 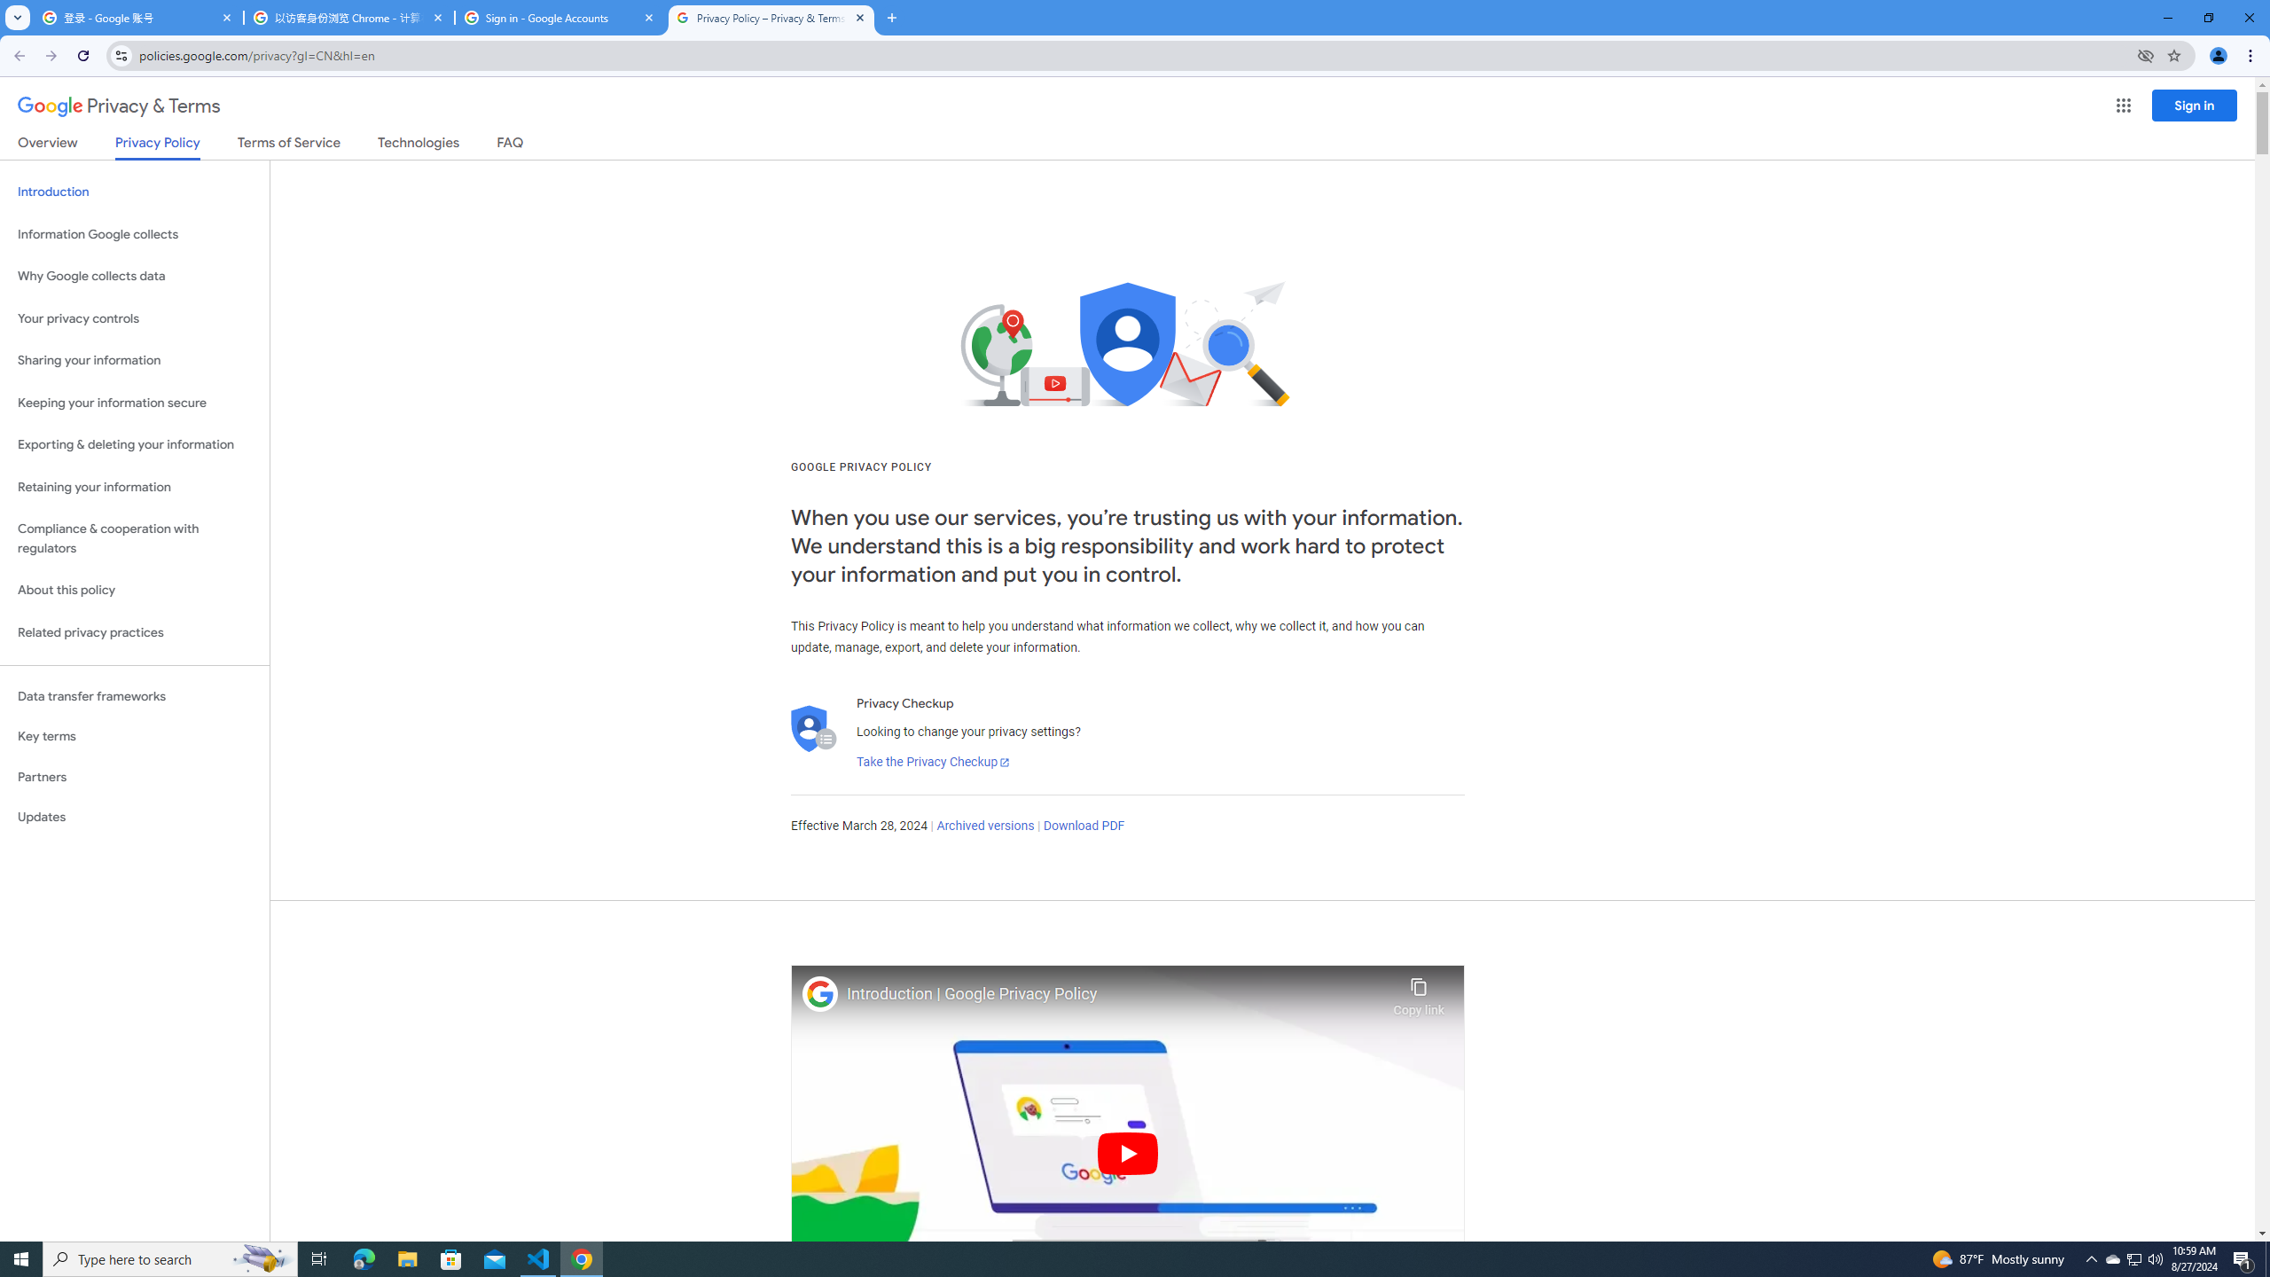 I want to click on Your privacy controls, so click(x=135, y=319).